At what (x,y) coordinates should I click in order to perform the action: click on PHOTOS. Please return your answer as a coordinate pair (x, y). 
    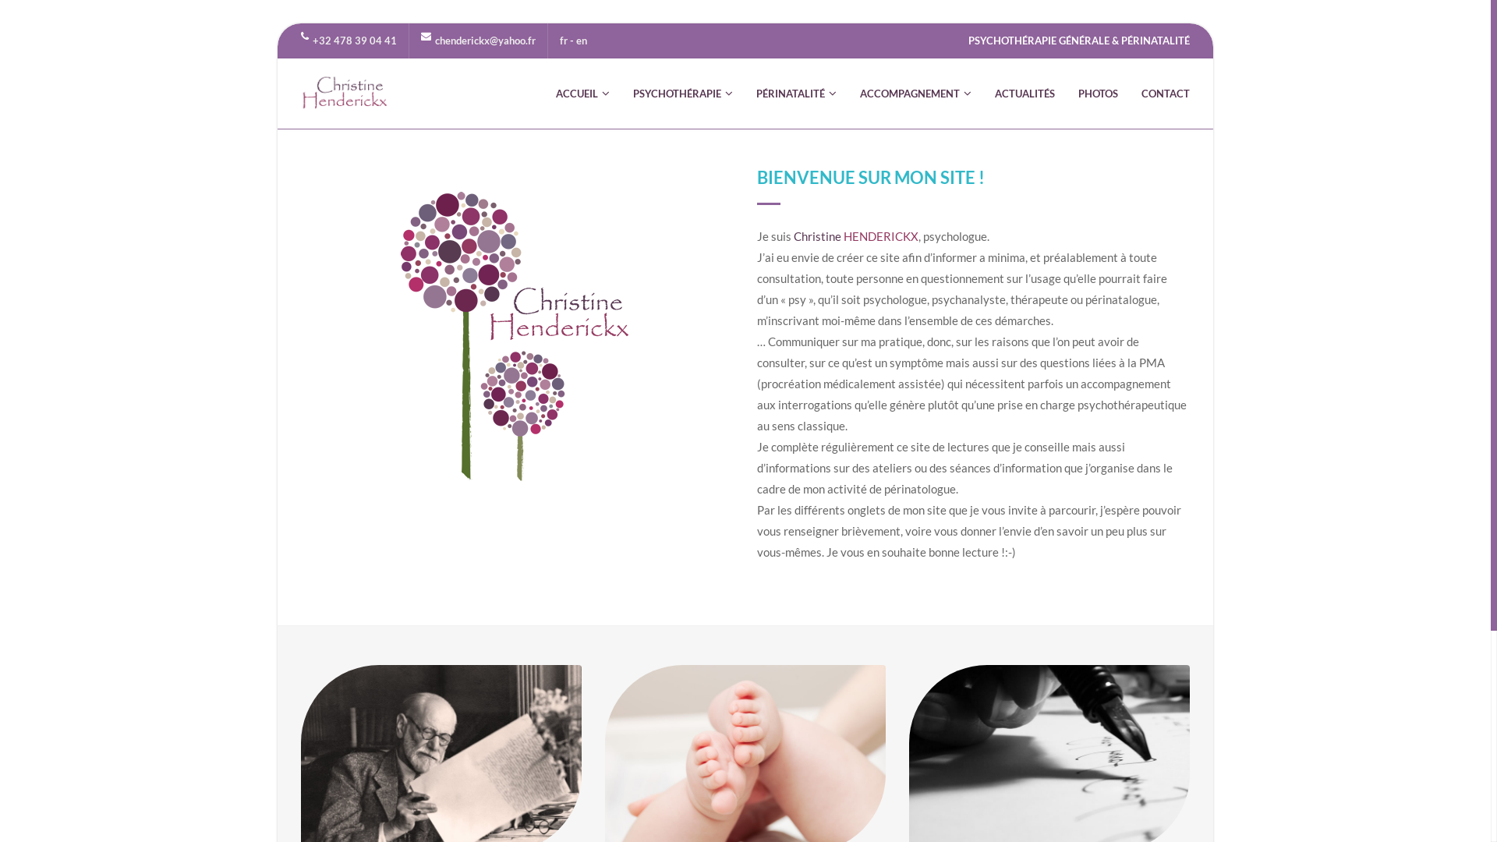
    Looking at the image, I should click on (1098, 94).